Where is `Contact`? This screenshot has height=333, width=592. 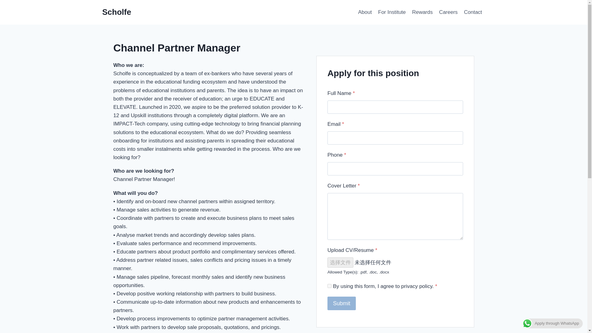
Contact is located at coordinates (473, 12).